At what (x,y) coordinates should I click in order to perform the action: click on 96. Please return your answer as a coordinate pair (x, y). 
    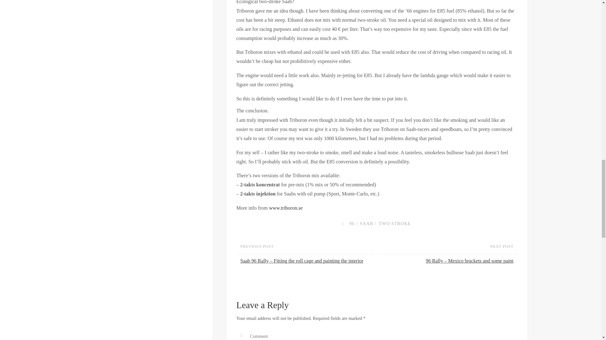
    Looking at the image, I should click on (352, 224).